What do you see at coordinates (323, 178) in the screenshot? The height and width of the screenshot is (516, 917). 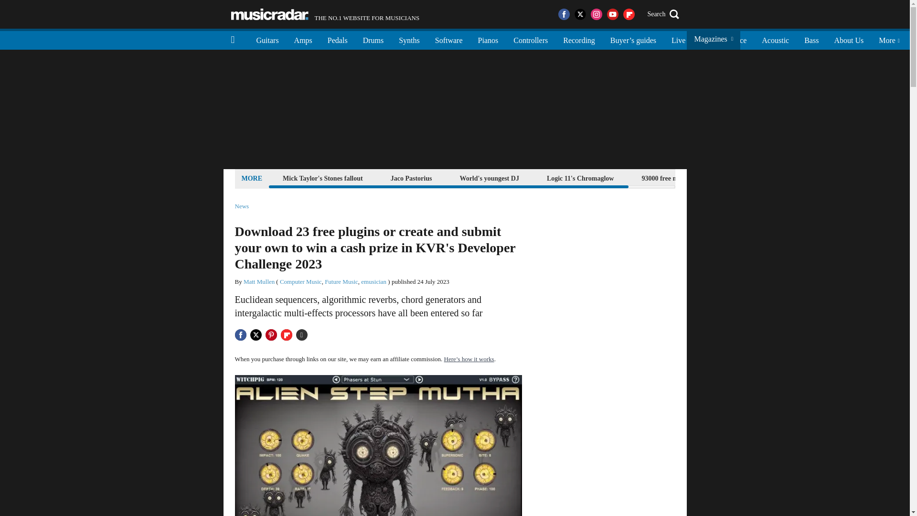 I see `DJ` at bounding box center [323, 178].